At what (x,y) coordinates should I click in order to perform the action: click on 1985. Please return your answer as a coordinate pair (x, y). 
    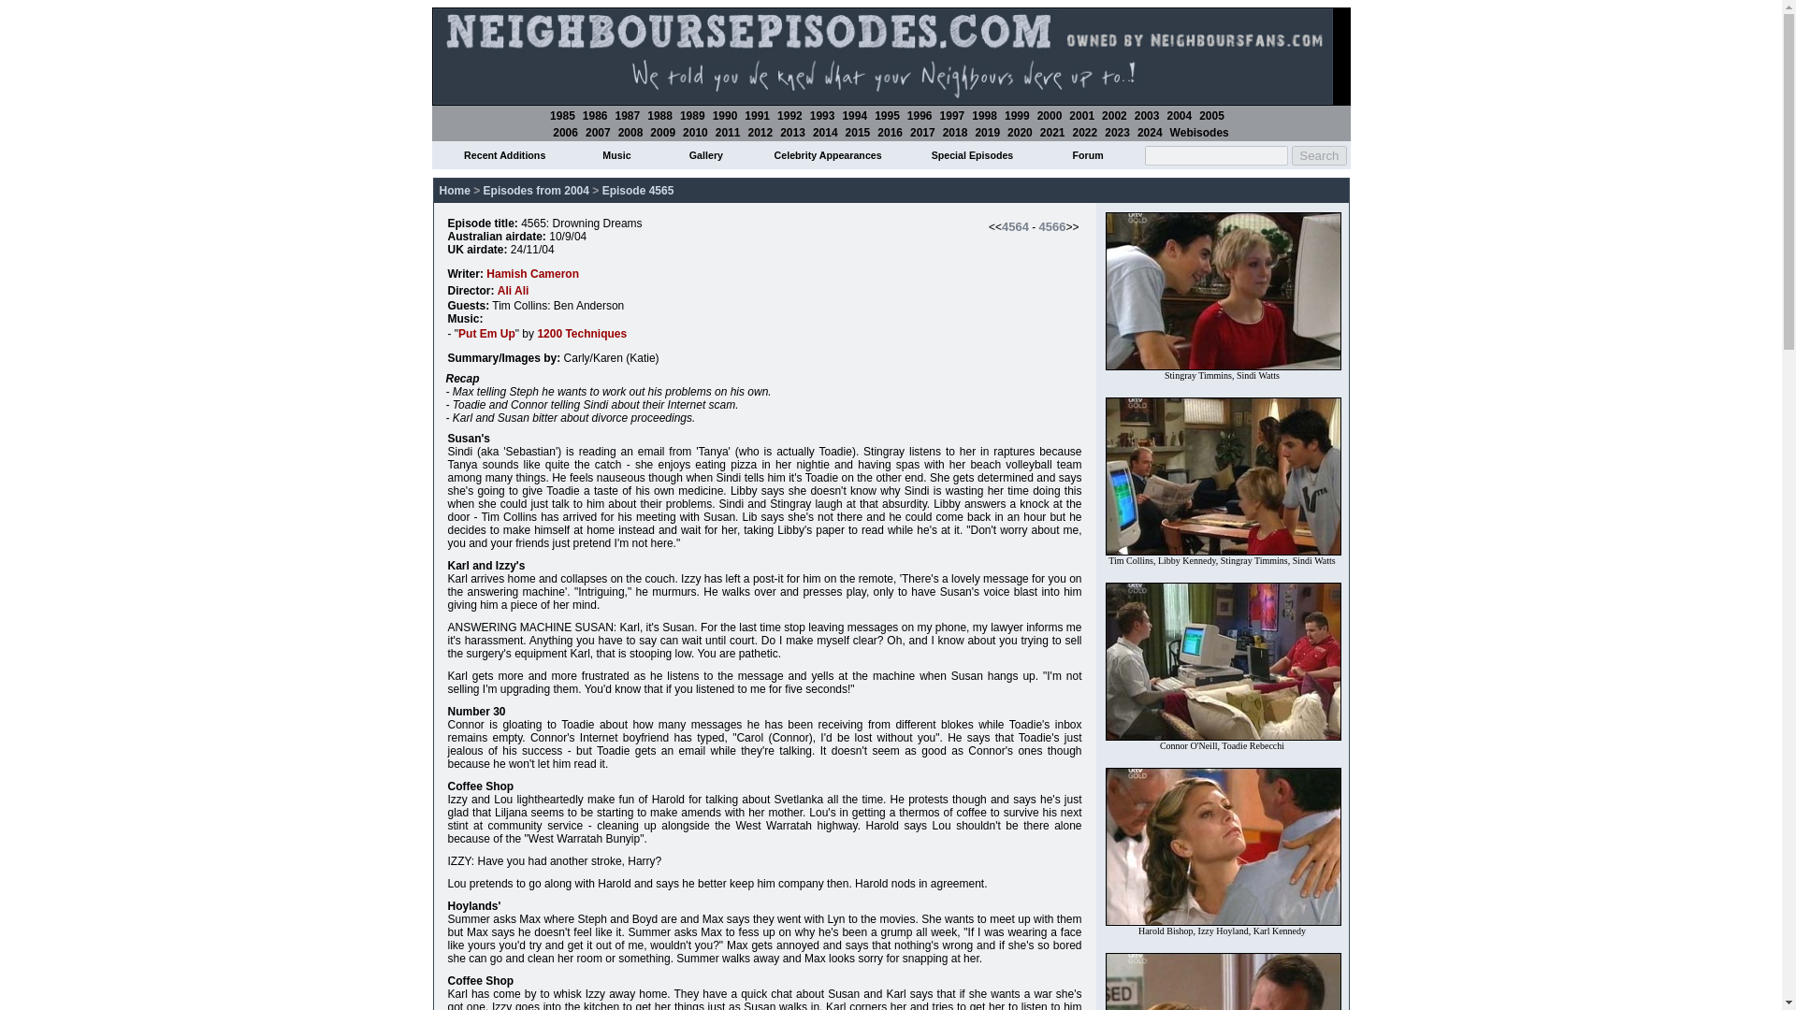
    Looking at the image, I should click on (561, 115).